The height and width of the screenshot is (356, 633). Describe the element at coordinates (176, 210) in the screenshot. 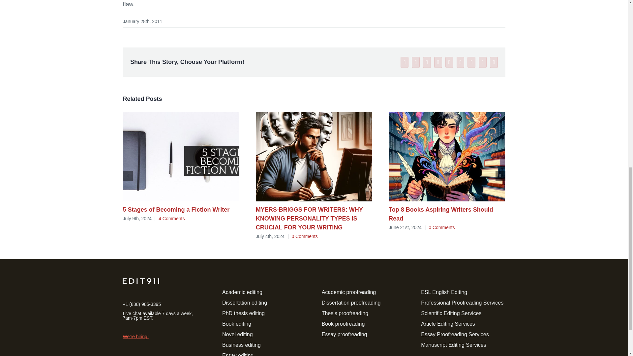

I see `5 Stages of Becoming a Fiction Writer` at that location.